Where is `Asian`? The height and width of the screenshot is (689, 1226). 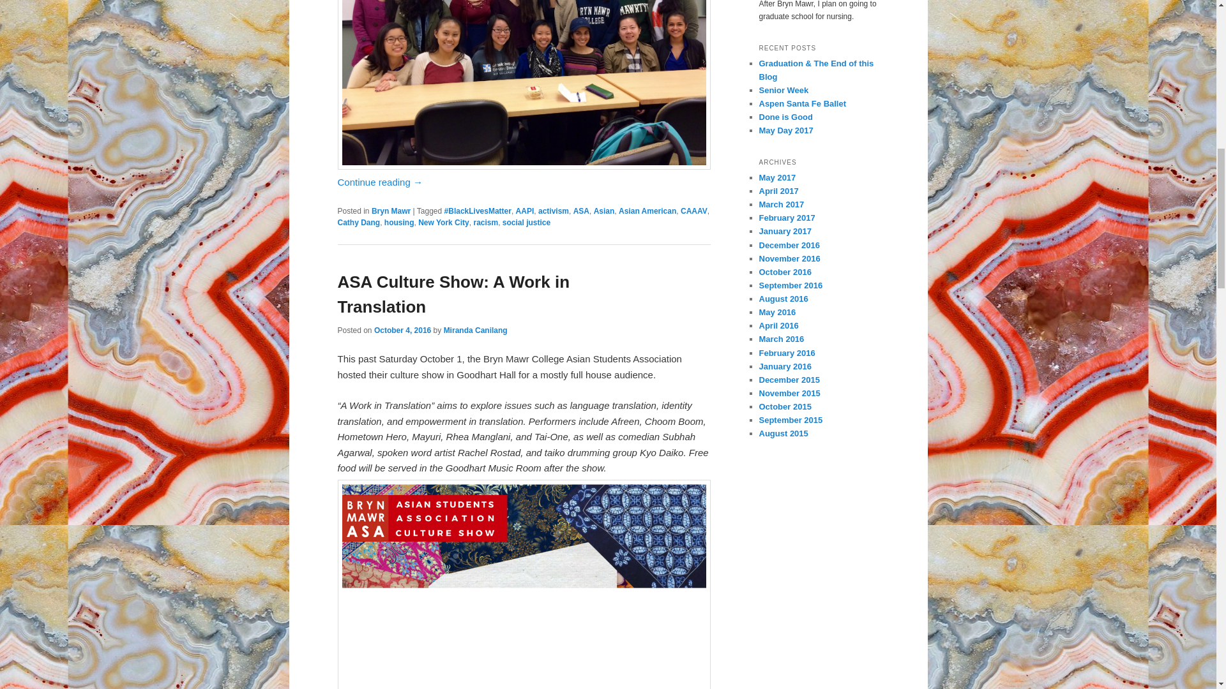 Asian is located at coordinates (604, 211).